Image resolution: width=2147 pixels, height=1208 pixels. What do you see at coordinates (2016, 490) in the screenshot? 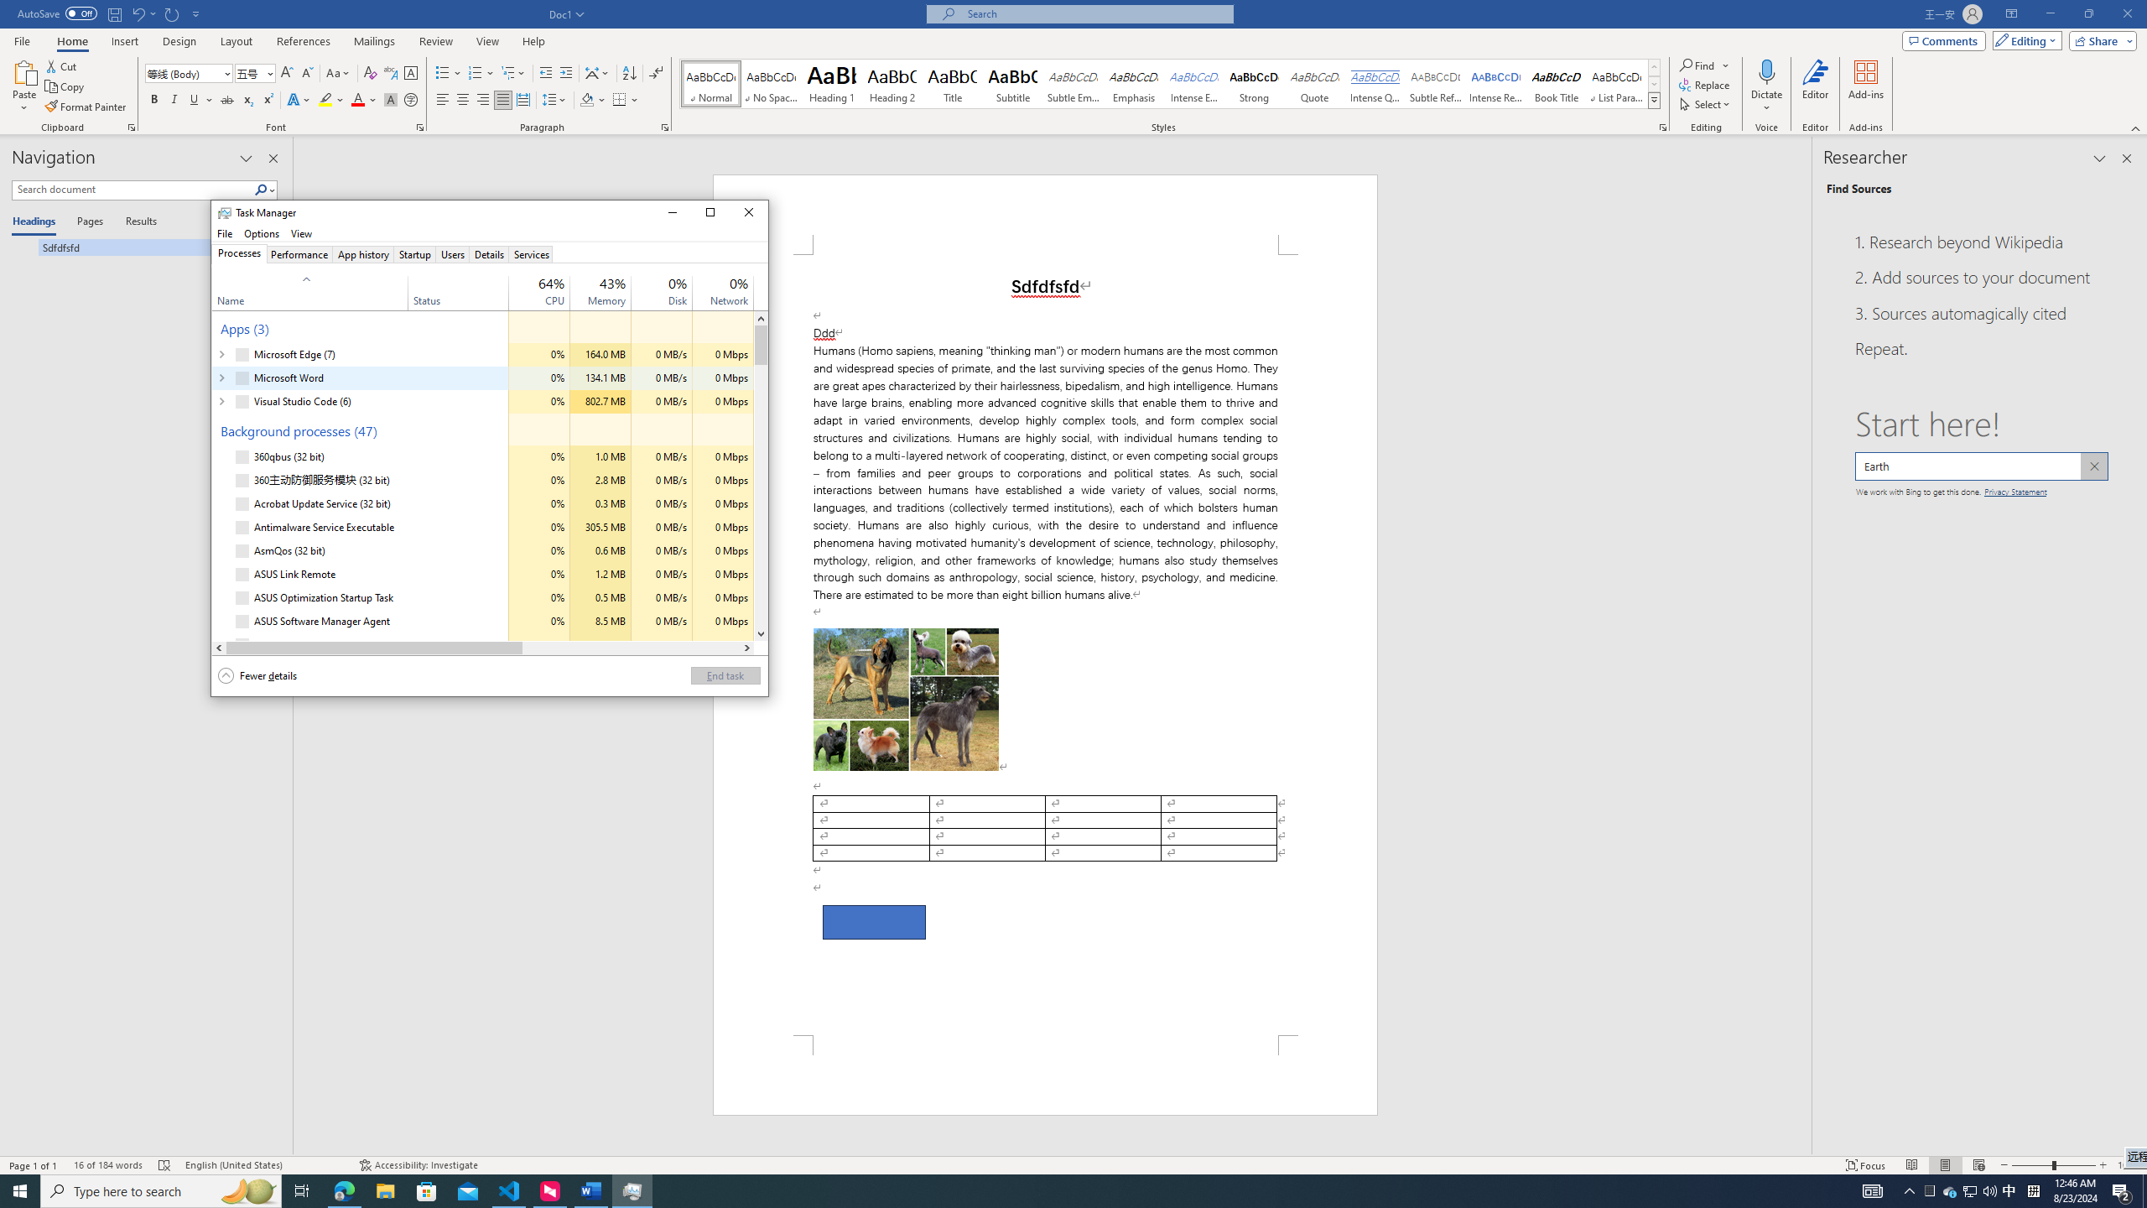
I see `Privacy Statement` at bounding box center [2016, 490].